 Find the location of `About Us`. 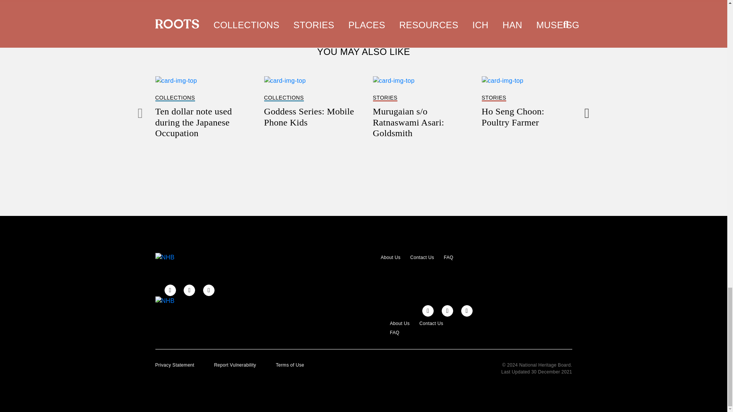

About Us is located at coordinates (388, 257).